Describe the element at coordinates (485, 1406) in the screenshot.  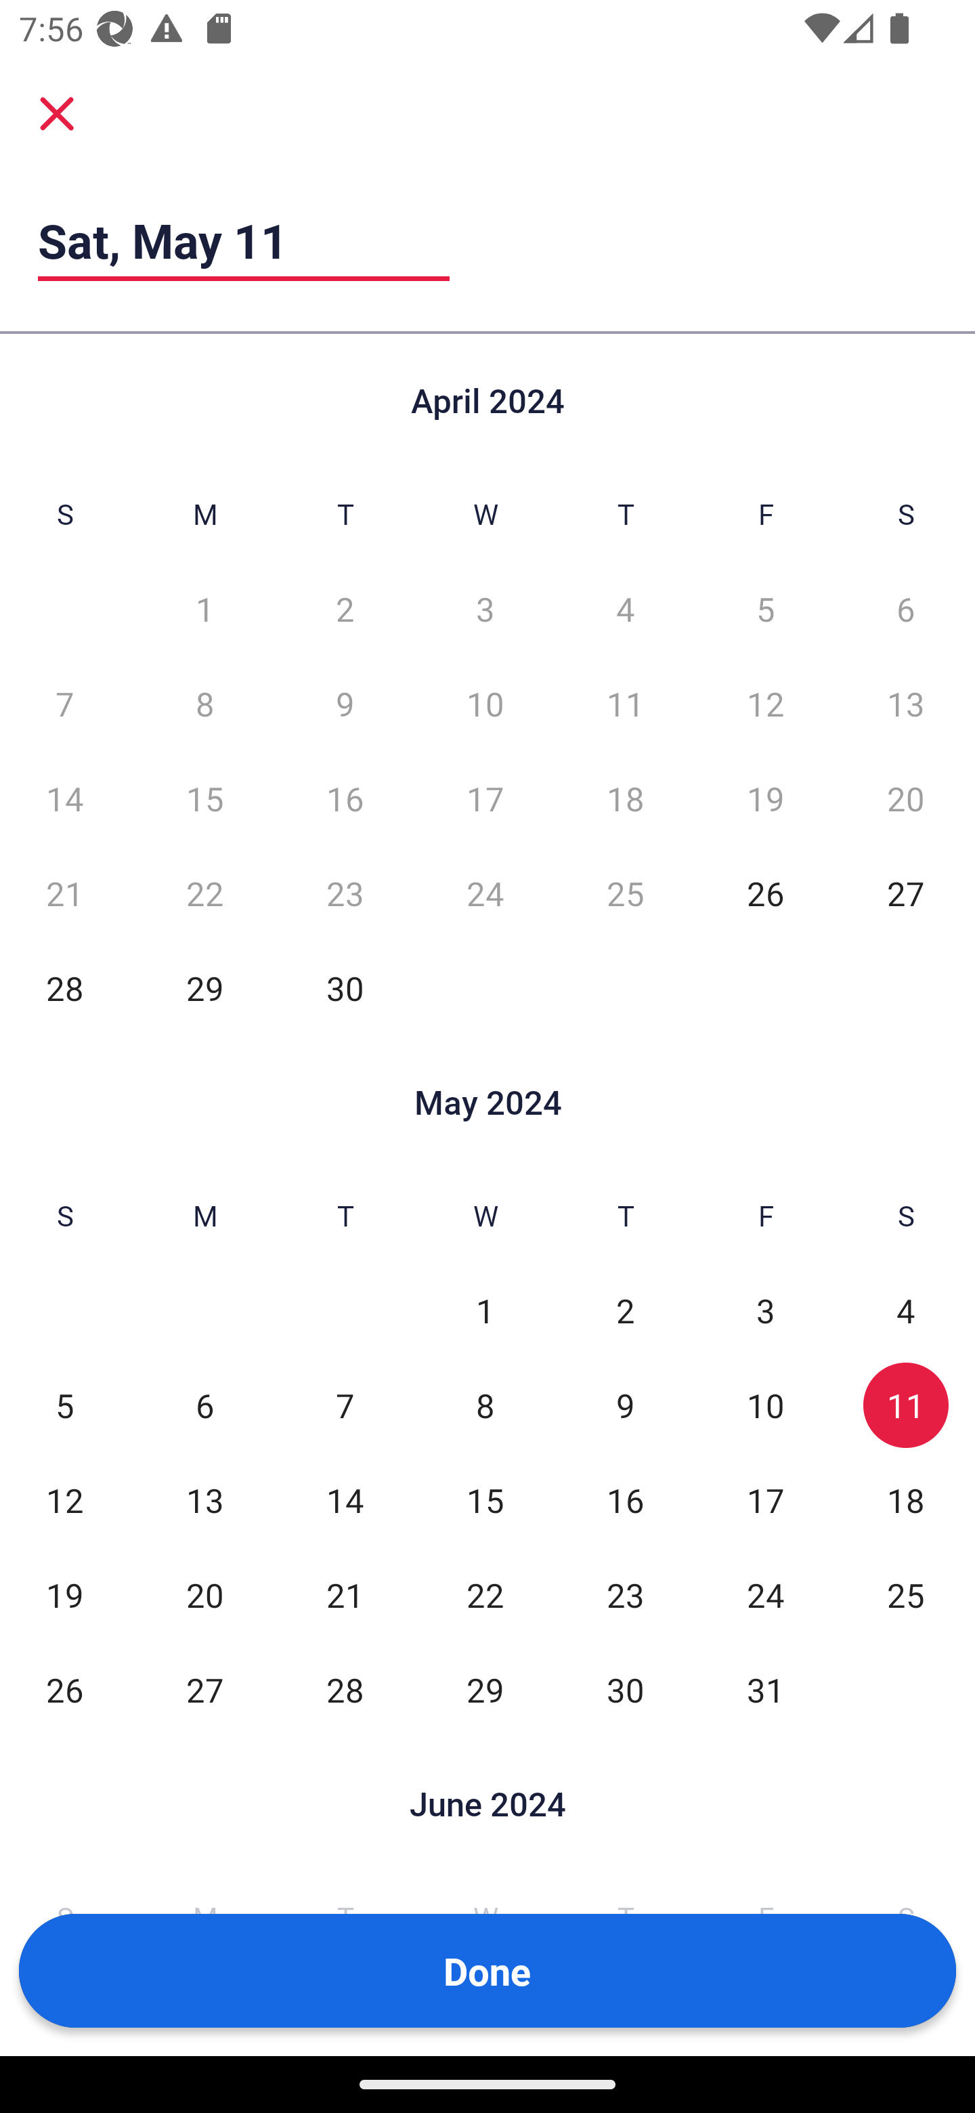
I see `8 Wed, May 8, Not Selected` at that location.